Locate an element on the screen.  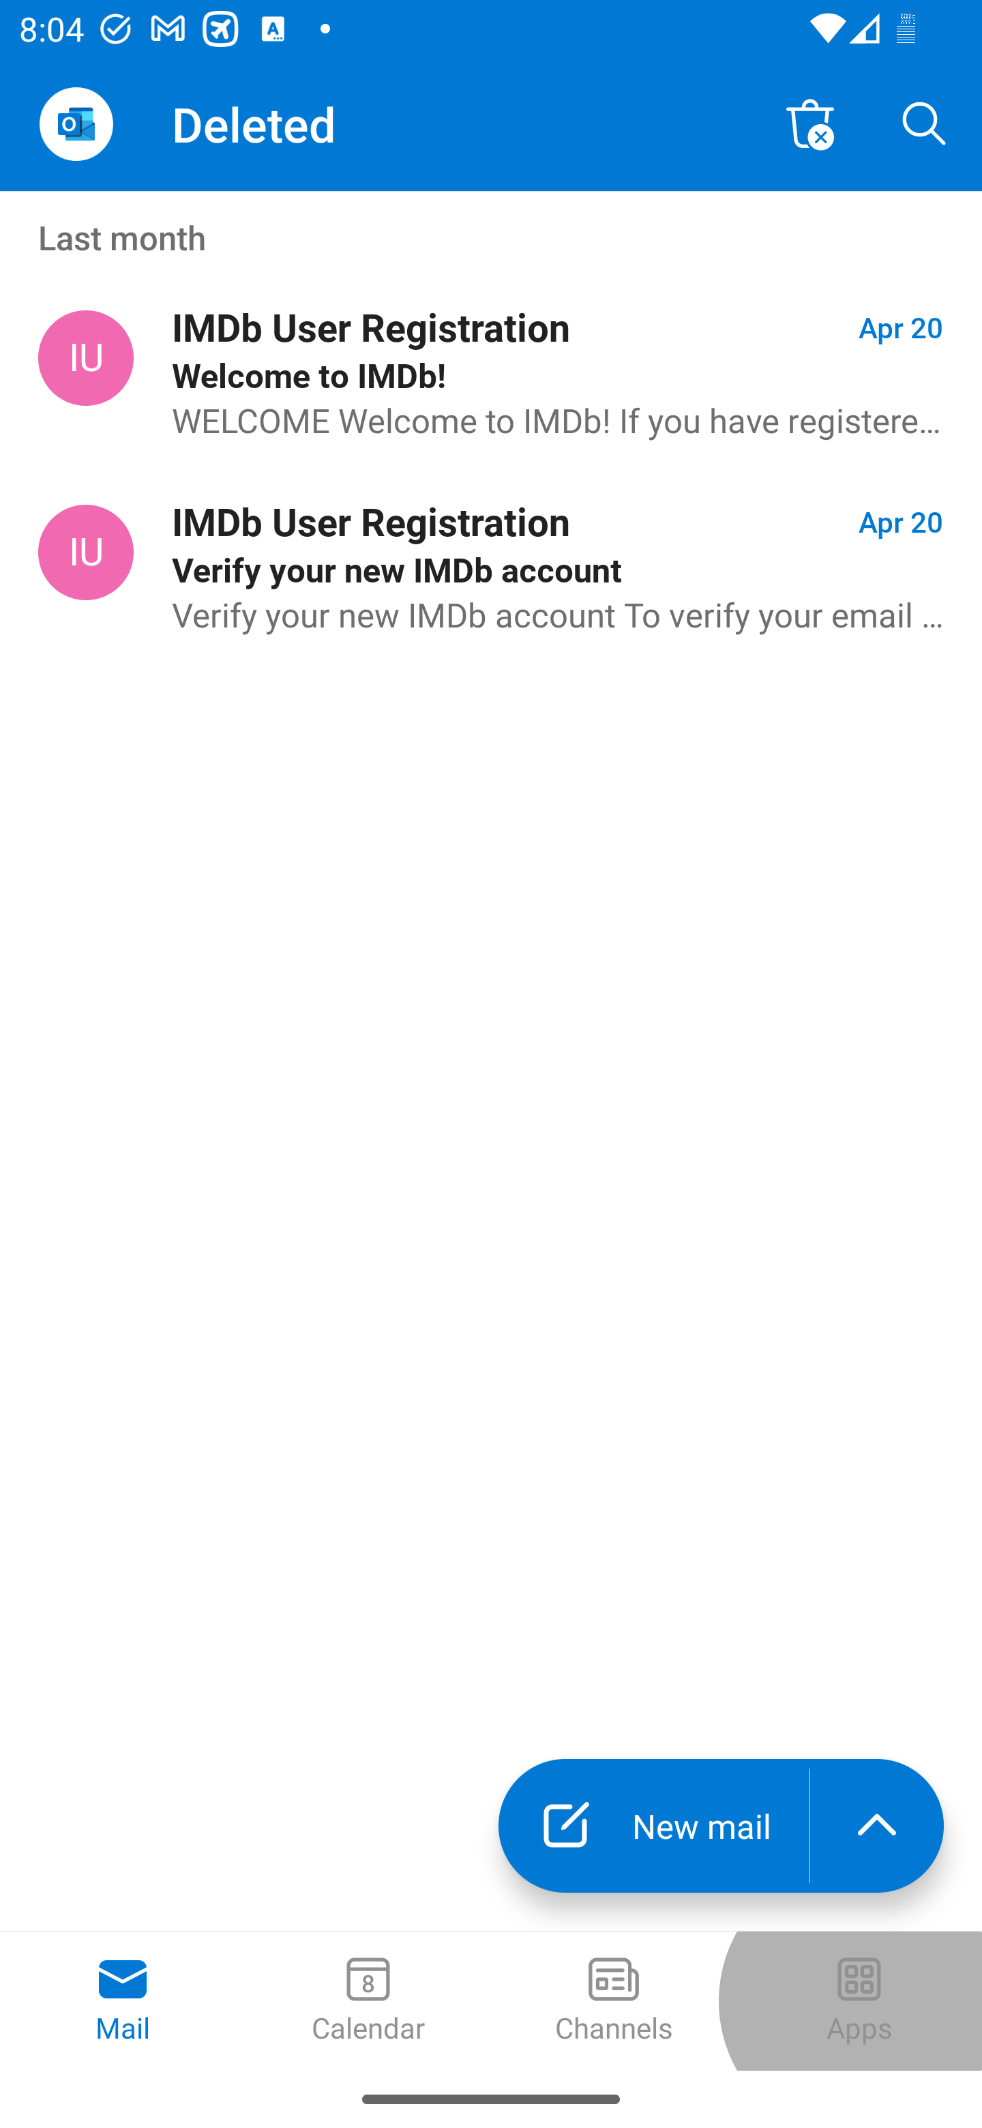
Empty Deleted is located at coordinates (810, 123).